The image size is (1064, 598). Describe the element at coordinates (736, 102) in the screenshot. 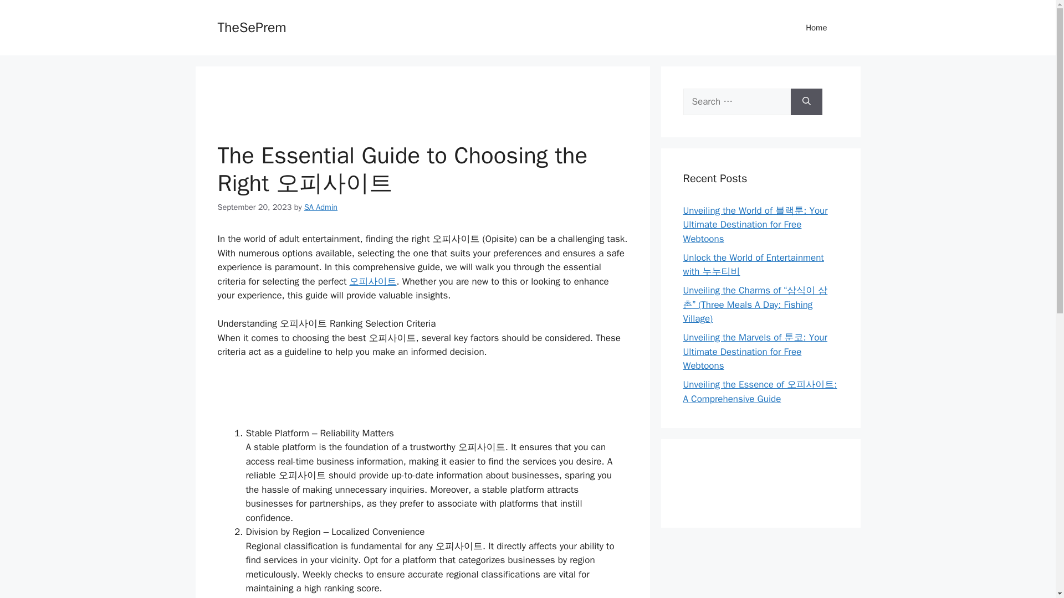

I see `Search for:` at that location.